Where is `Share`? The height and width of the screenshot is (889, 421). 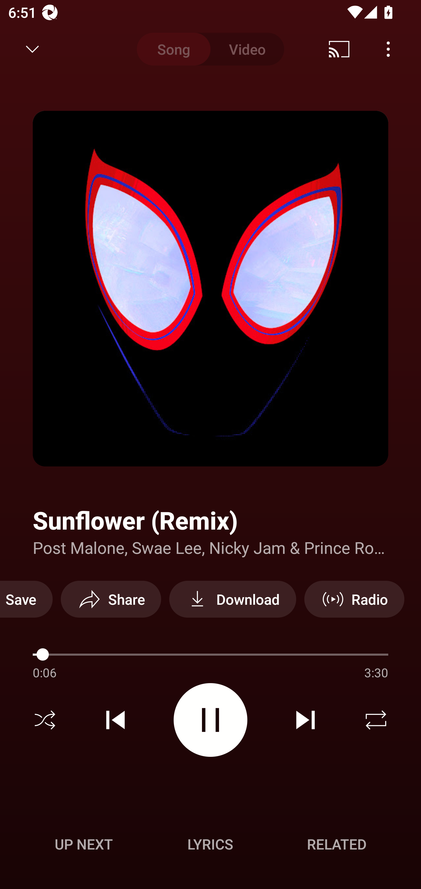
Share is located at coordinates (111, 599).